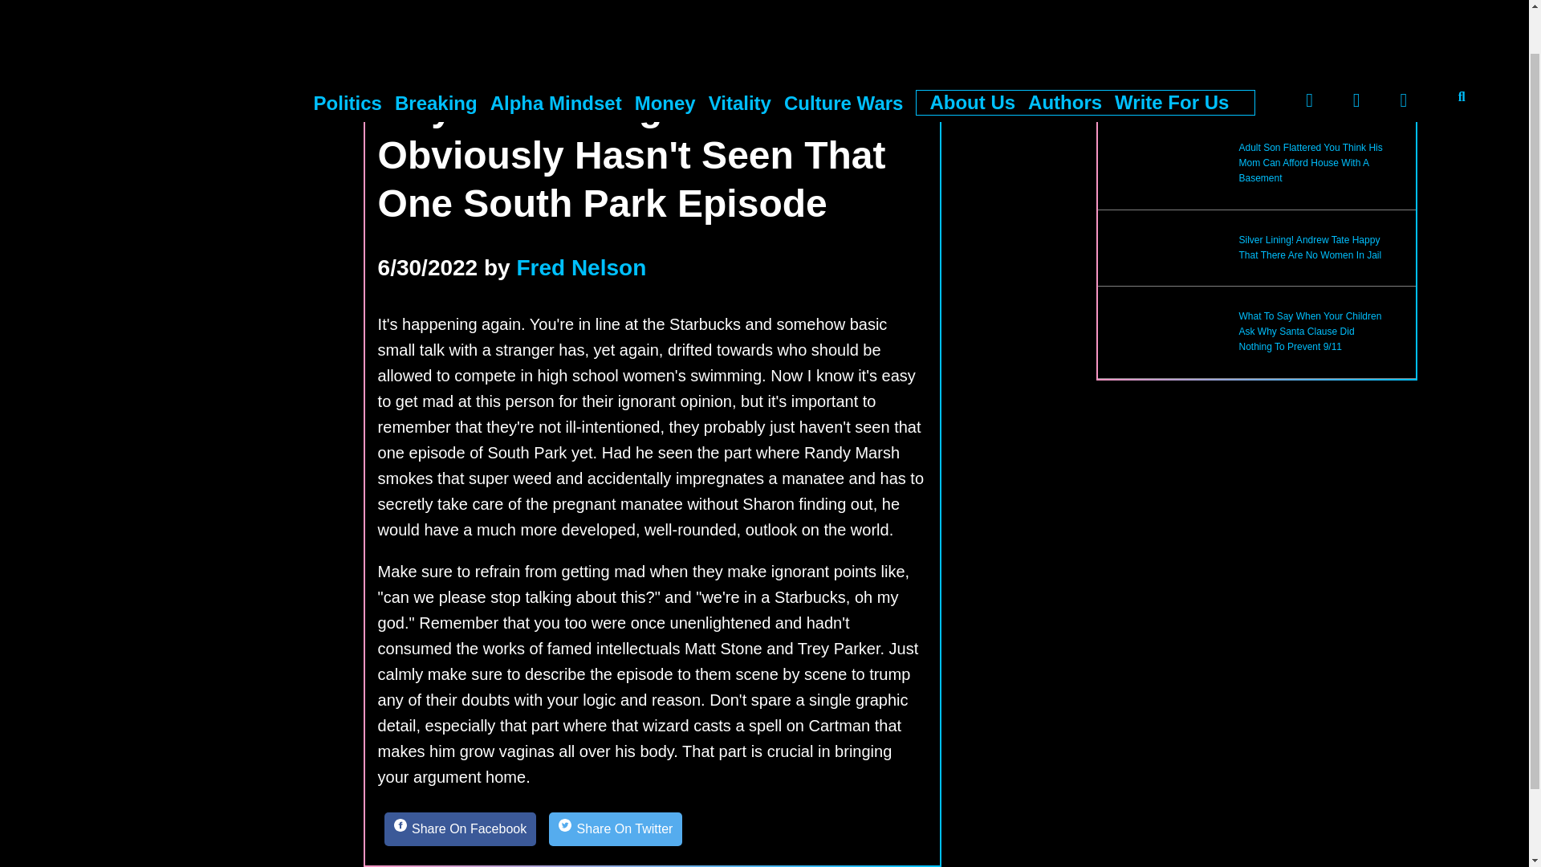 Image resolution: width=1541 pixels, height=867 pixels. What do you see at coordinates (972, 53) in the screenshot?
I see `About Us` at bounding box center [972, 53].